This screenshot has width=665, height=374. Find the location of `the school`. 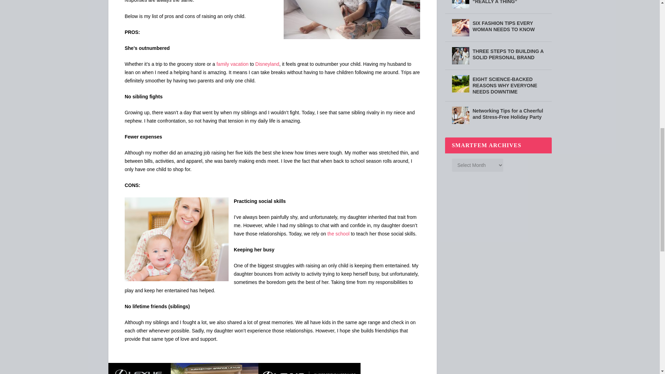

the school is located at coordinates (338, 233).